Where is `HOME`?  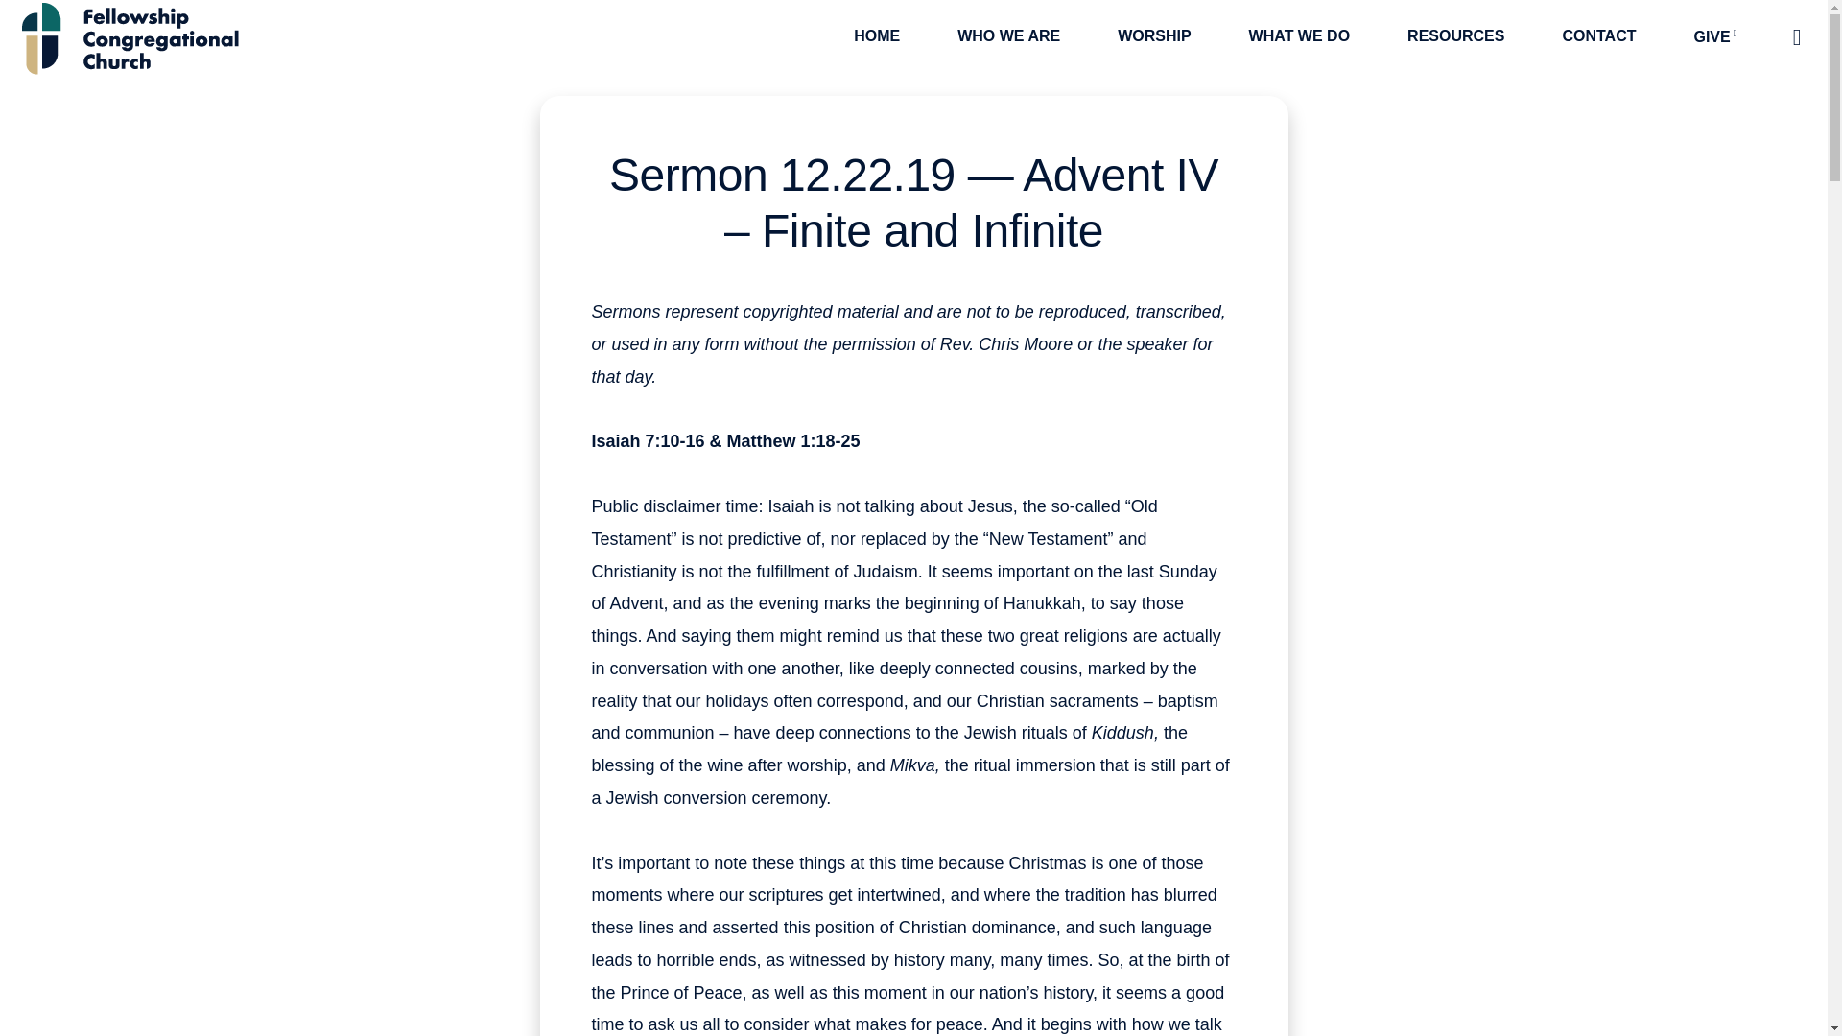 HOME is located at coordinates (877, 36).